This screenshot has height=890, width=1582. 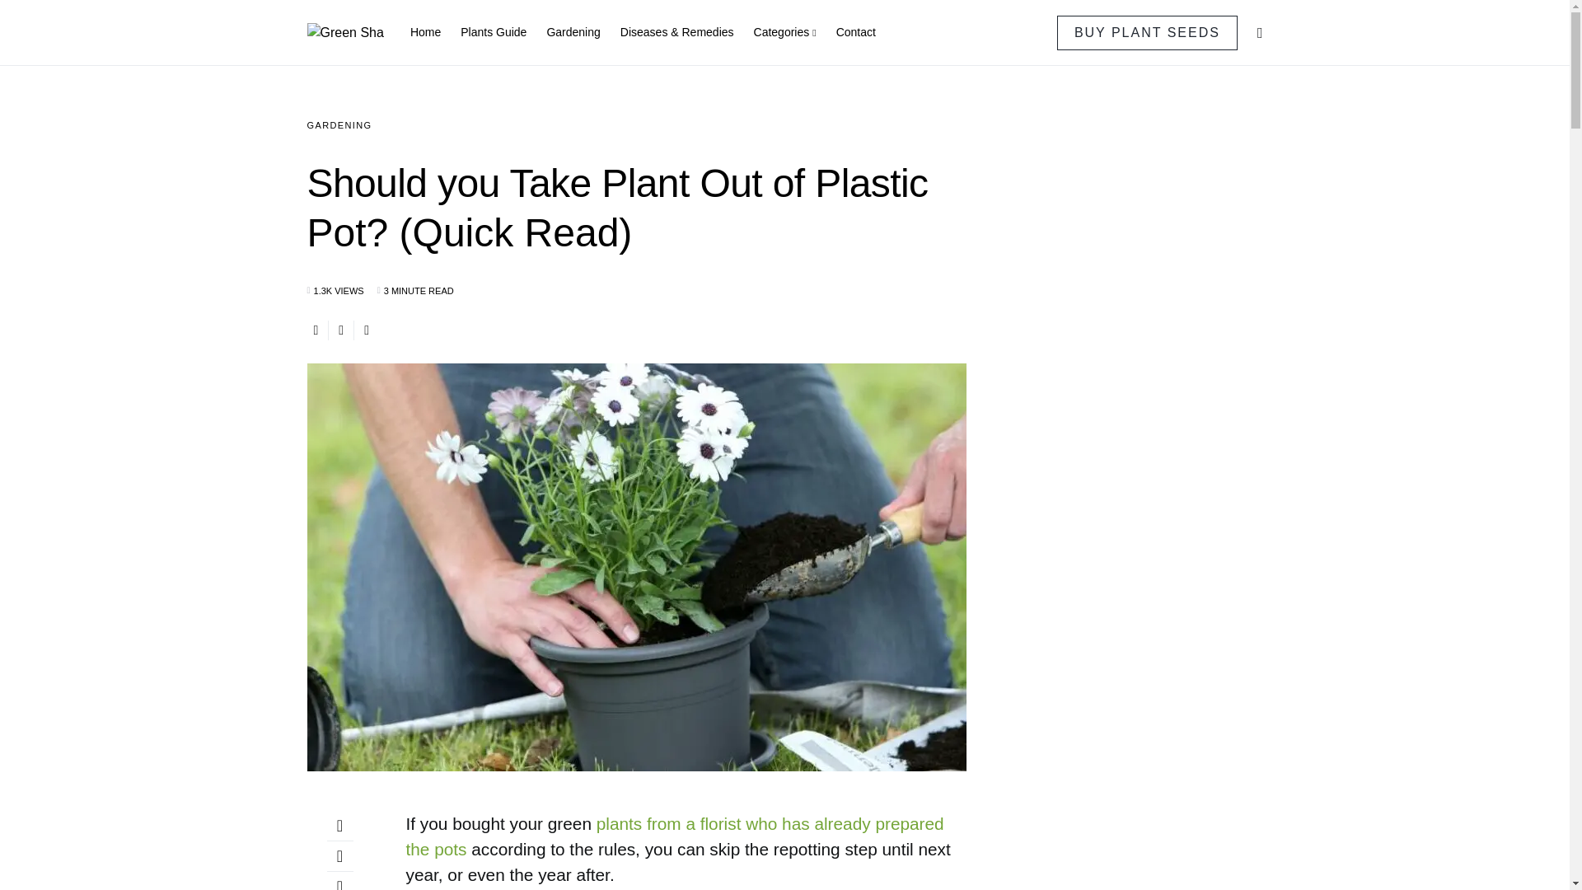 I want to click on Plants Guide, so click(x=493, y=33).